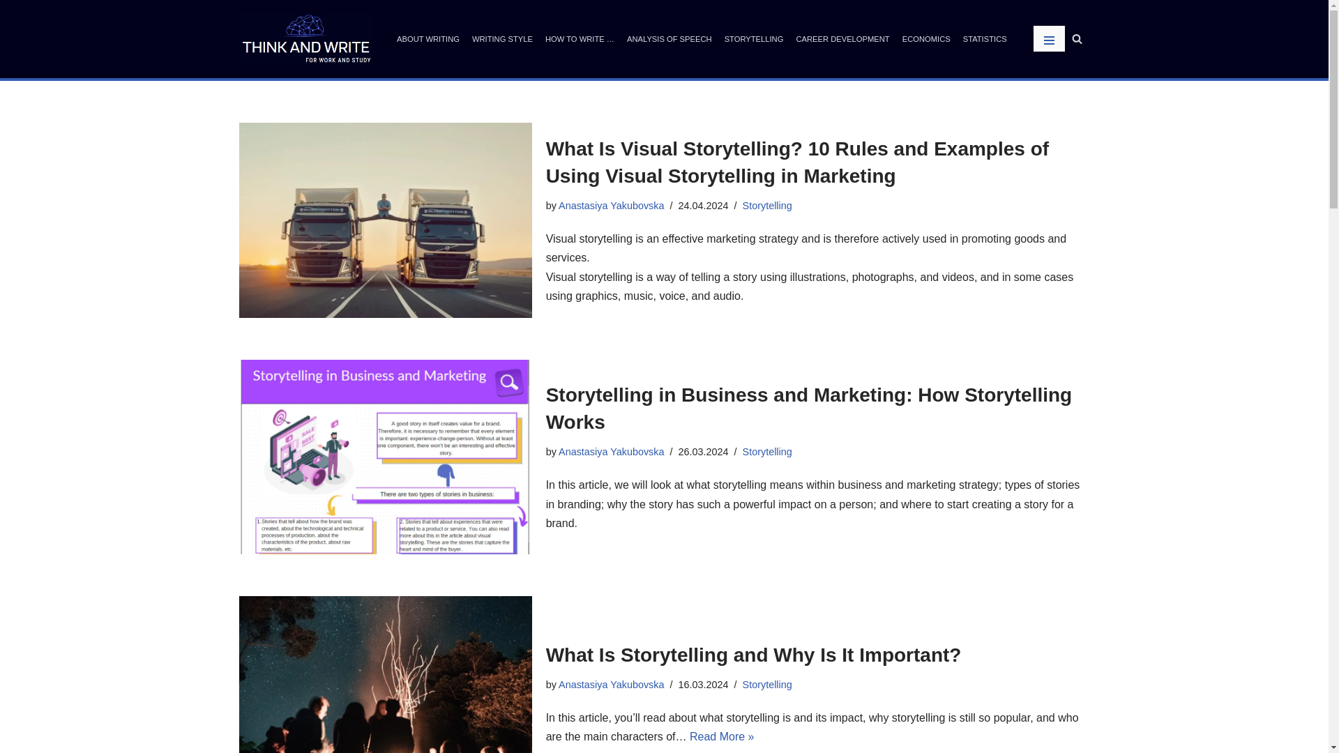 The height and width of the screenshot is (753, 1339). I want to click on Posts by Anastasiya Yakubovska, so click(611, 452).